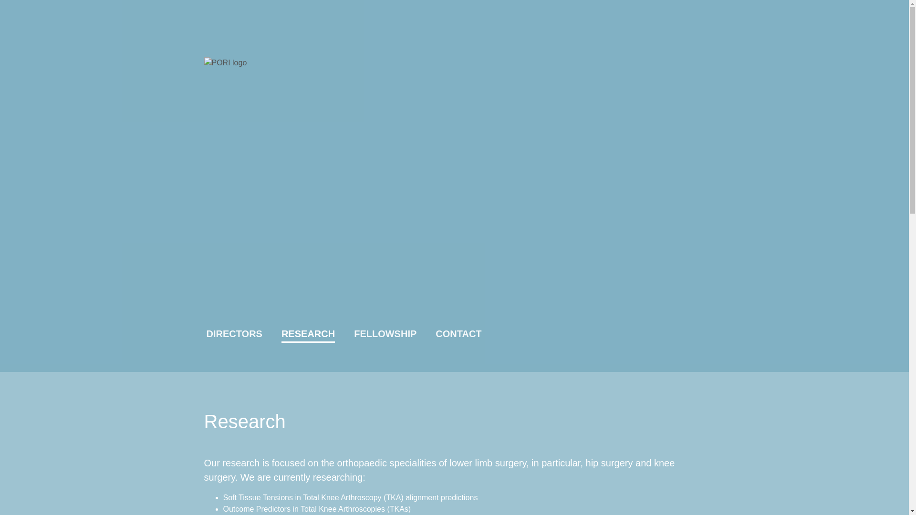 The width and height of the screenshot is (916, 515). I want to click on RESEARCH, so click(308, 336).